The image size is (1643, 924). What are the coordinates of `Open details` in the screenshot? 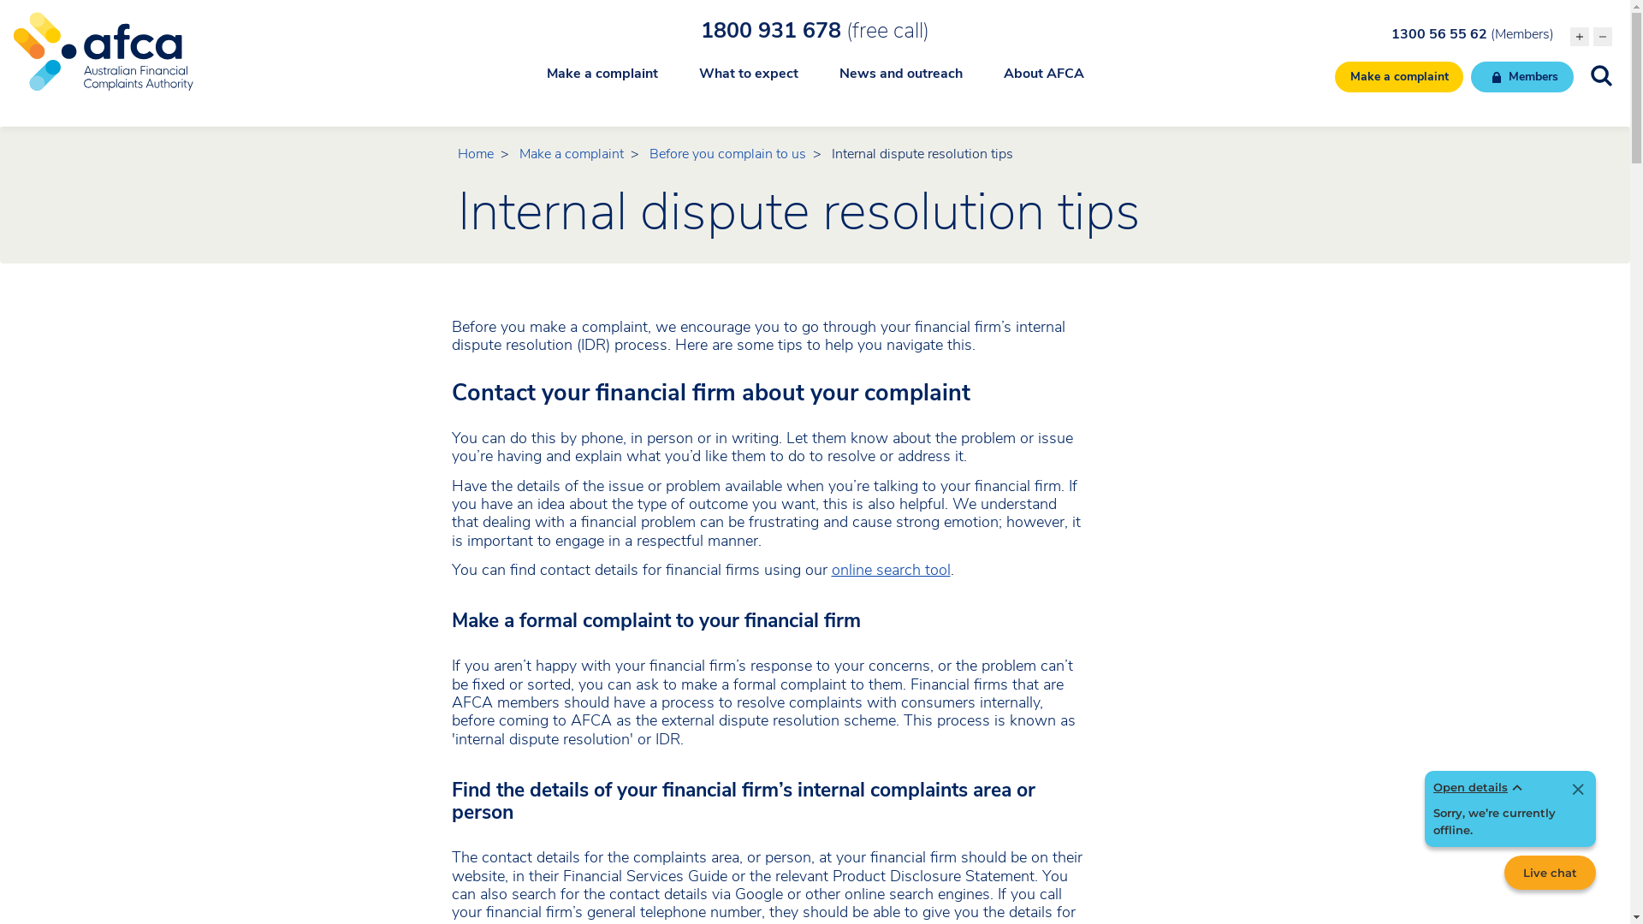 It's located at (1480, 787).